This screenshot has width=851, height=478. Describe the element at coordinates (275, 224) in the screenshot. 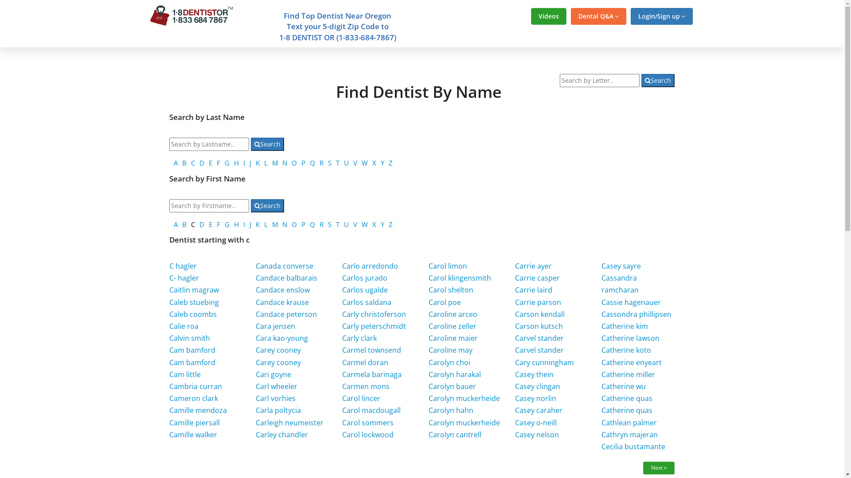

I see `M` at that location.